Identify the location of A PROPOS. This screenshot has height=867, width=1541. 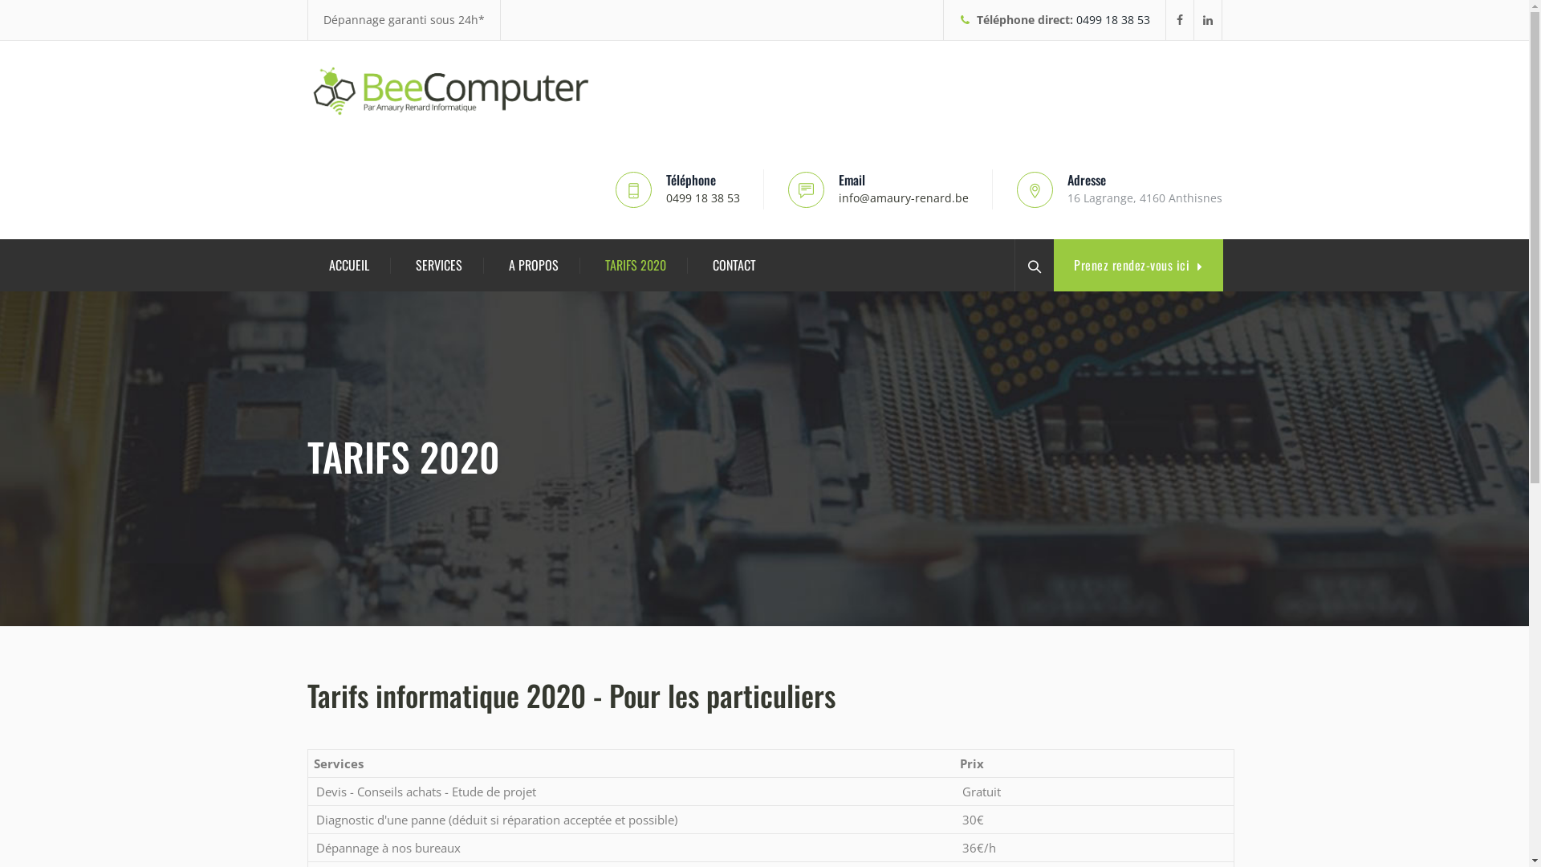
(534, 265).